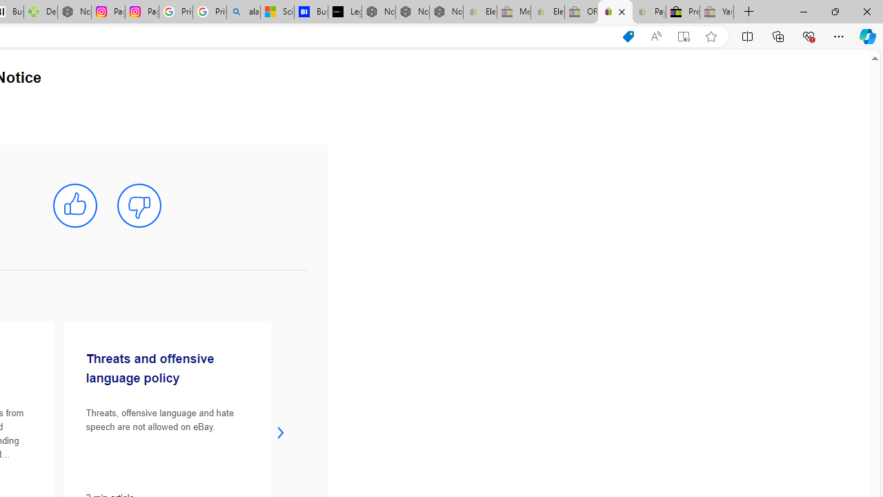 This screenshot has height=497, width=883. What do you see at coordinates (40, 12) in the screenshot?
I see `Descarga Driver Updater` at bounding box center [40, 12].